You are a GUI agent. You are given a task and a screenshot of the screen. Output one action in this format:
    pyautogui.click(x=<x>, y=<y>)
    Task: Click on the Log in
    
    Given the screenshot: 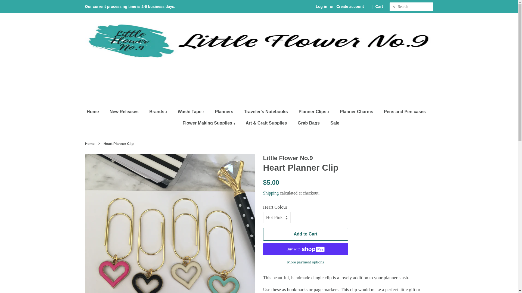 What is the action you would take?
    pyautogui.click(x=321, y=7)
    